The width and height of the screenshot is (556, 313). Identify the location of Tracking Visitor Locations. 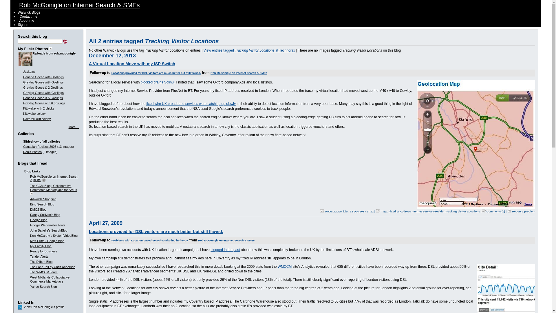
(463, 211).